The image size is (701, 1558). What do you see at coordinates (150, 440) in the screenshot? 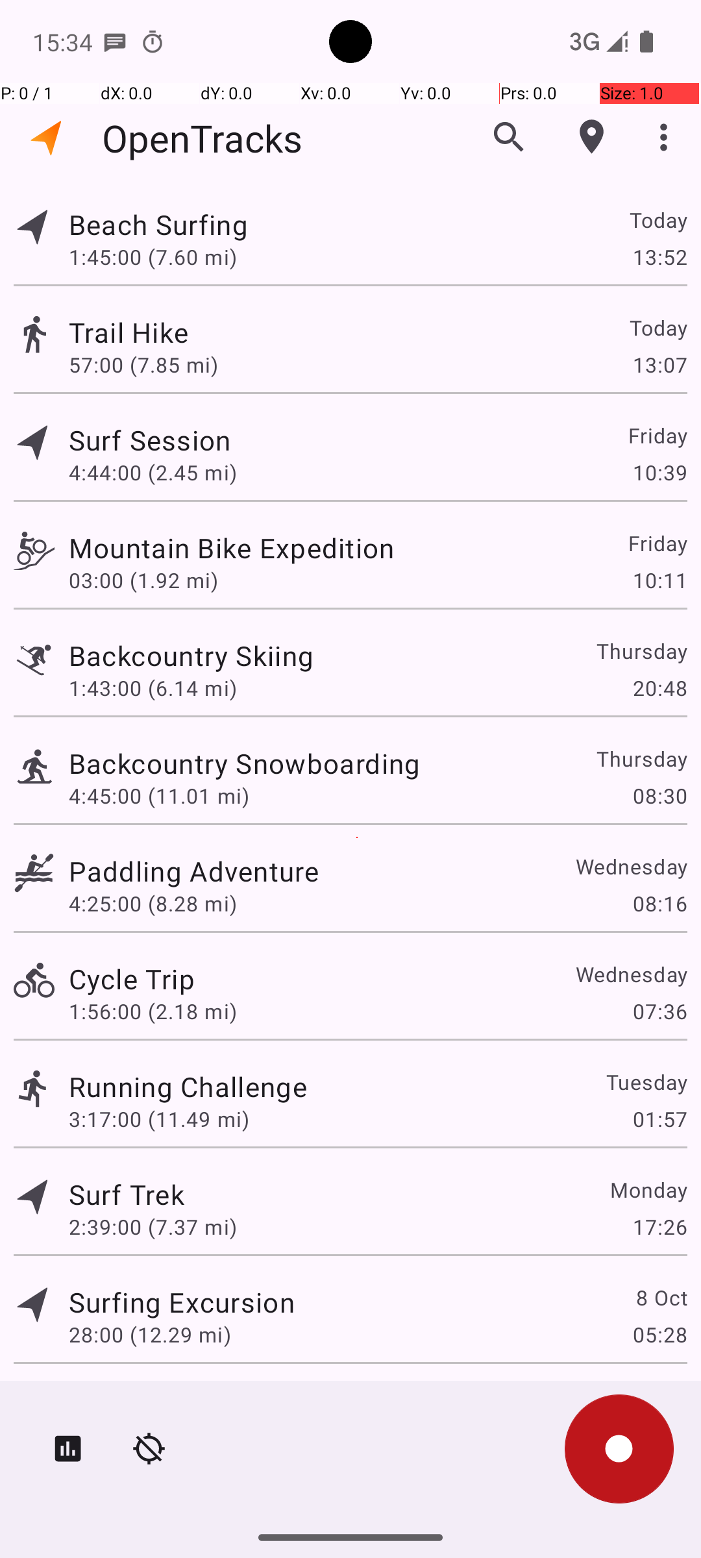
I see `Surf Session` at bounding box center [150, 440].